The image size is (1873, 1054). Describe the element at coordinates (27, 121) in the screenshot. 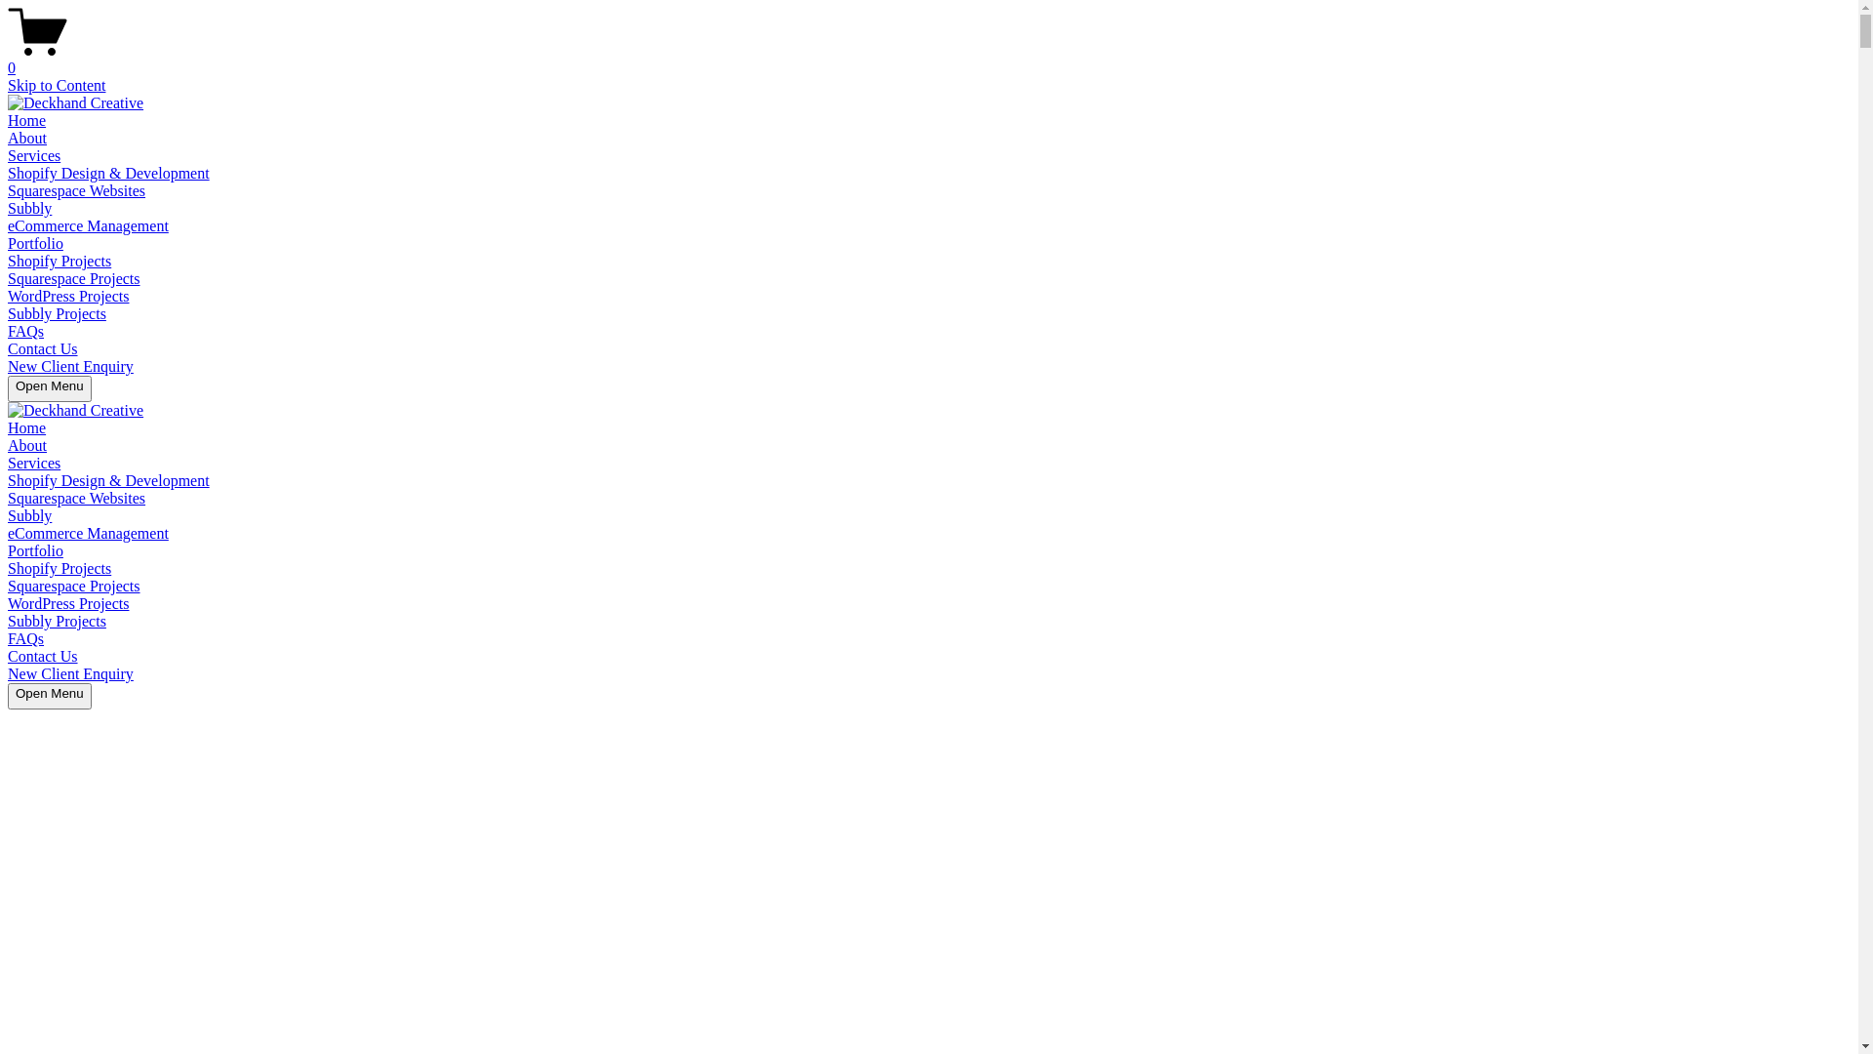

I see `Home` at that location.